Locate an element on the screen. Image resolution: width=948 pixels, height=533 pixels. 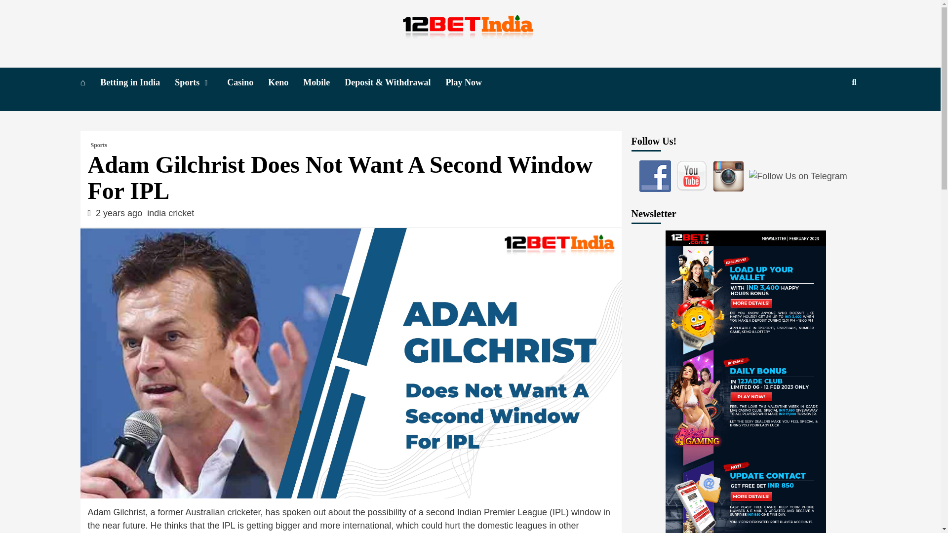
Mobile is located at coordinates (324, 82).